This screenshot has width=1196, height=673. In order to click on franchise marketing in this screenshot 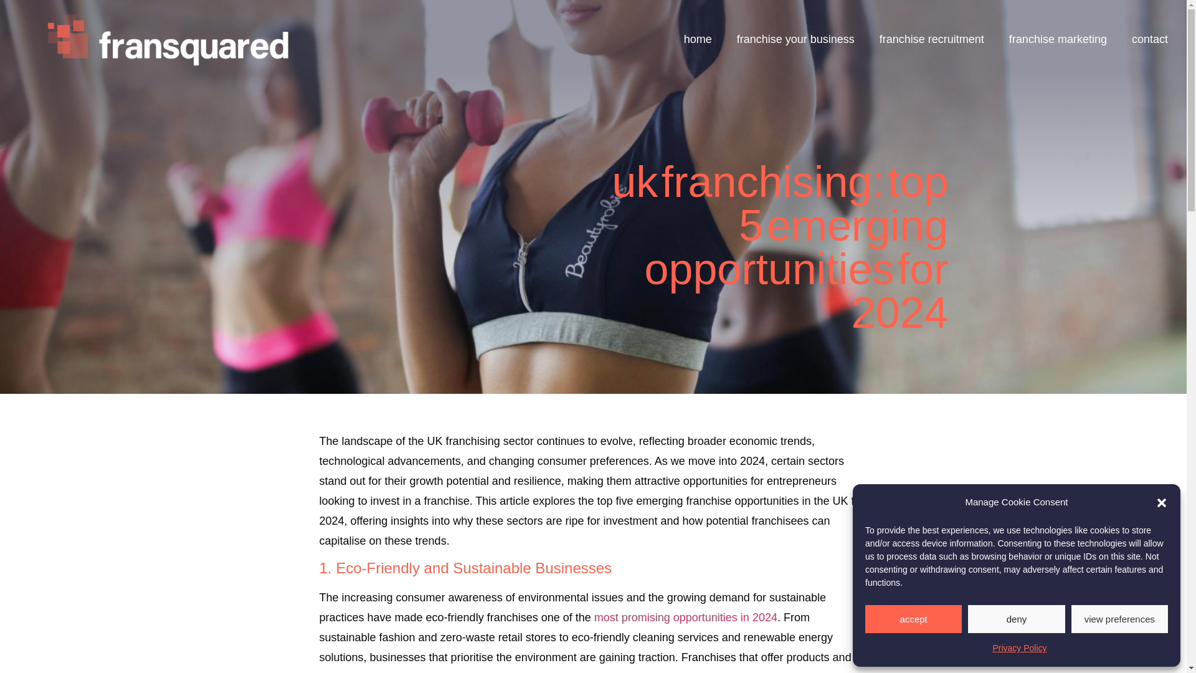, I will do `click(1058, 39)`.